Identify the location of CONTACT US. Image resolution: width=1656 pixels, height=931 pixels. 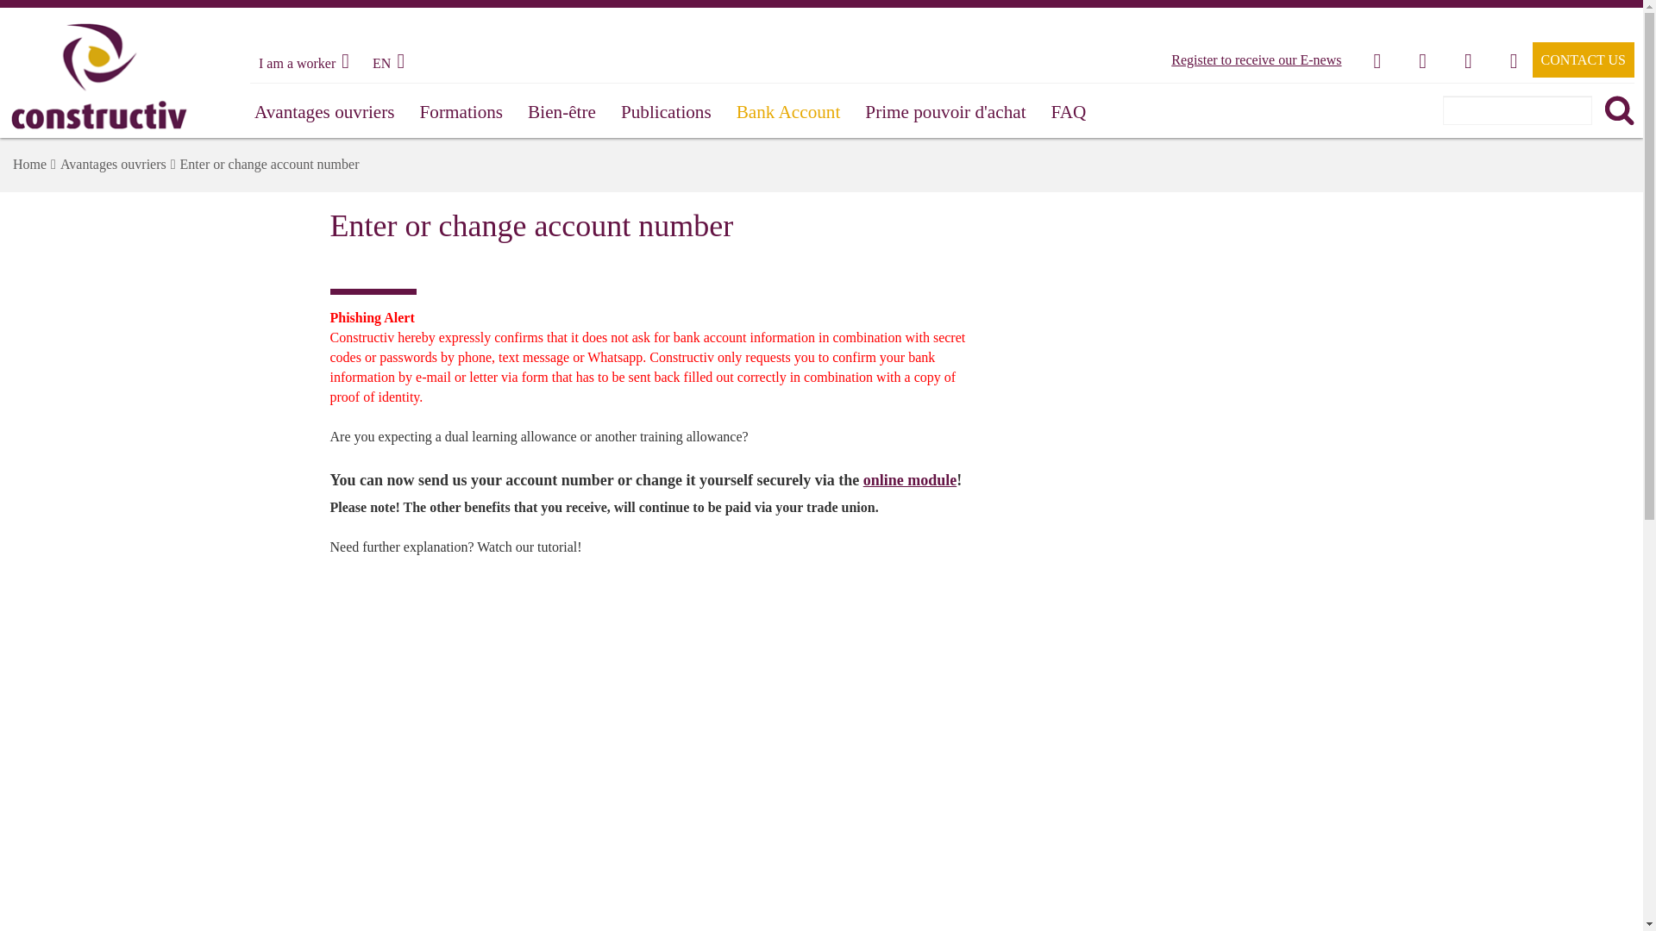
(1584, 59).